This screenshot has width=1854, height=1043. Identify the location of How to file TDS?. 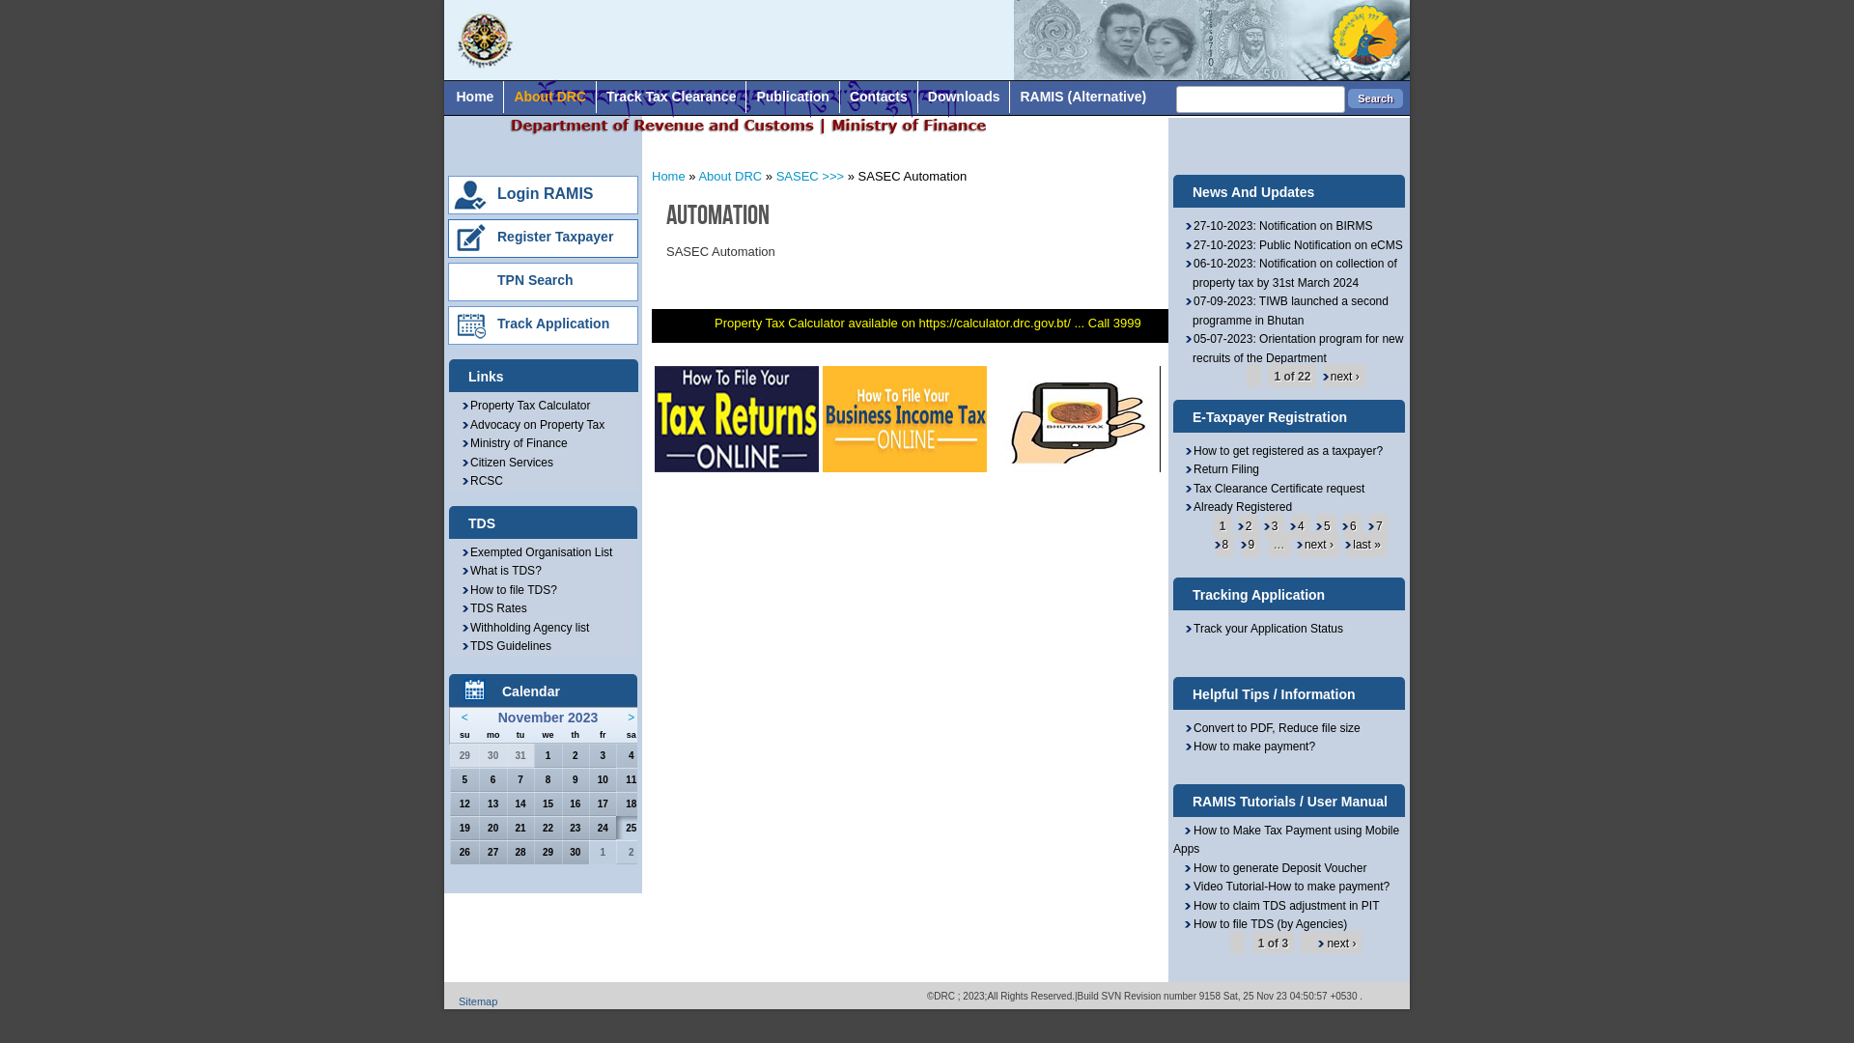
(509, 590).